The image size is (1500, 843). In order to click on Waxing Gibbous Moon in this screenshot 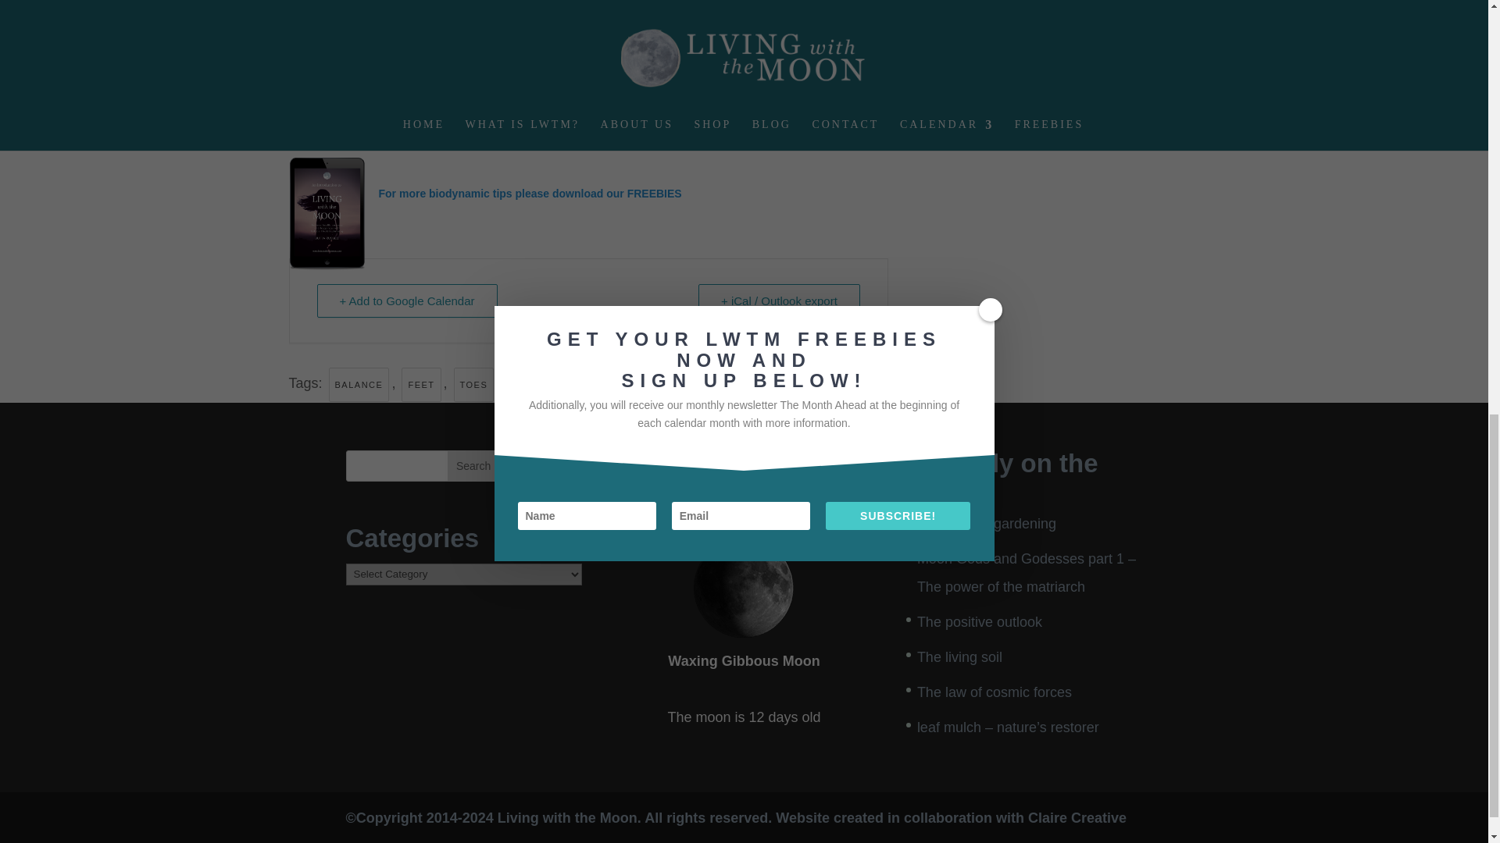, I will do `click(743, 587)`.